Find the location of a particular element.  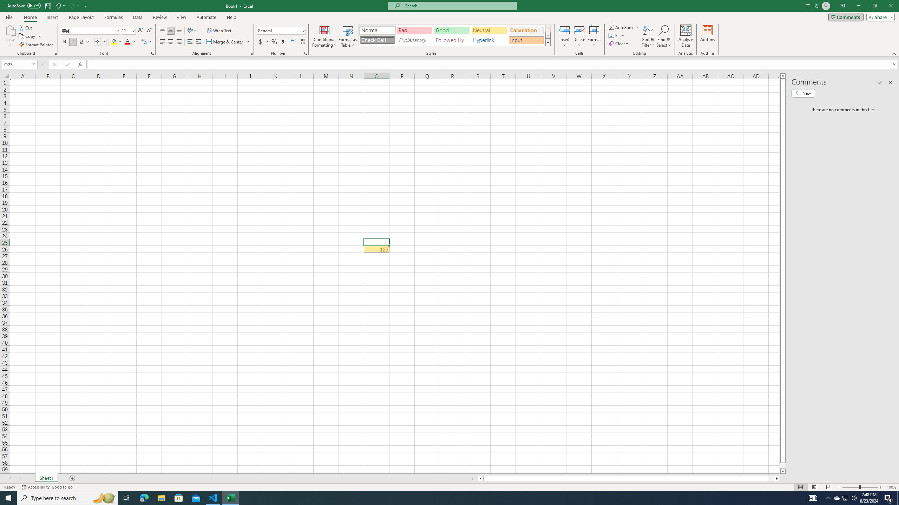

Font Color RGB(255, 0, 0) is located at coordinates (127, 42).